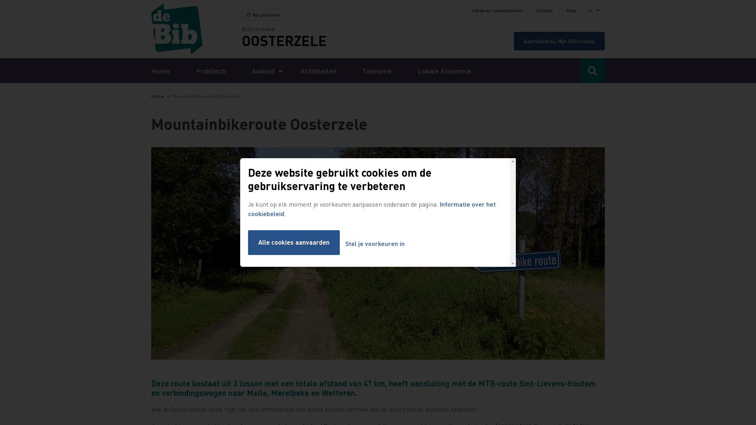  I want to click on Aanmelden bij Mijn Bibliotheek, so click(559, 41).